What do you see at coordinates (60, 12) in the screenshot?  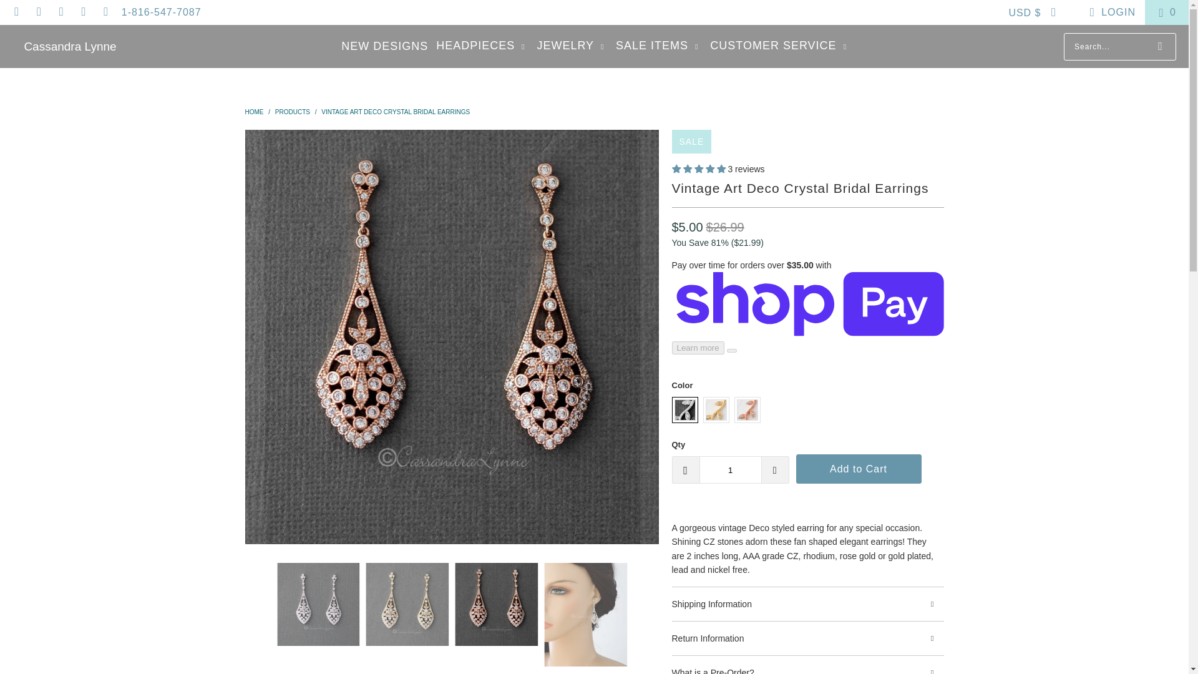 I see `Cassandra Lynne on Instagram` at bounding box center [60, 12].